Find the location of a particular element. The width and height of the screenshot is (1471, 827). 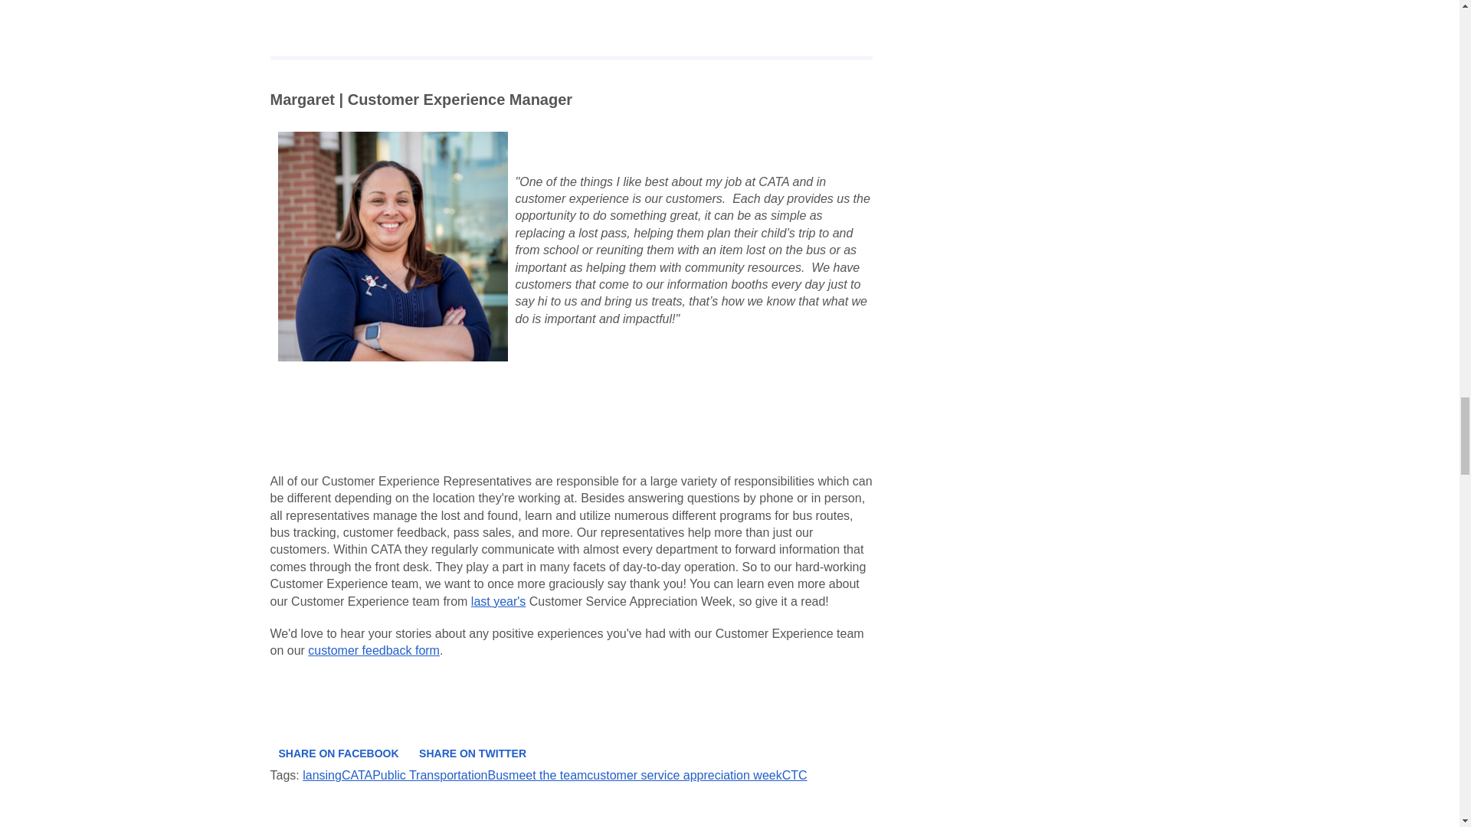

Bus is located at coordinates (498, 775).